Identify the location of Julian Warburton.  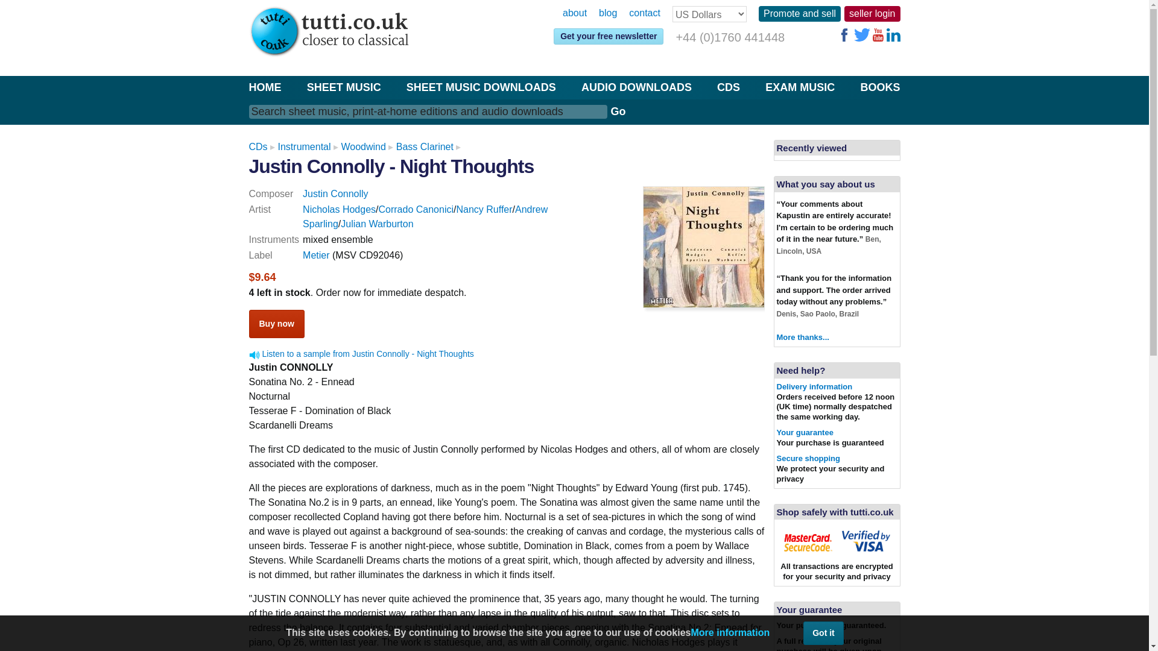
(376, 224).